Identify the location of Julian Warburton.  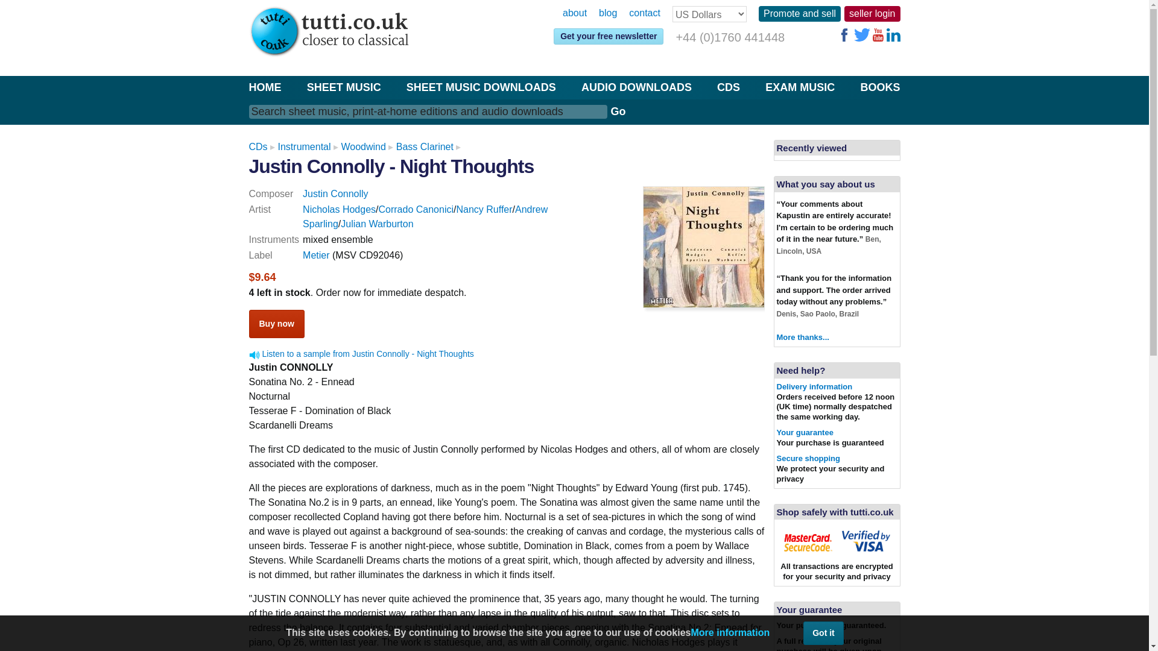
(376, 224).